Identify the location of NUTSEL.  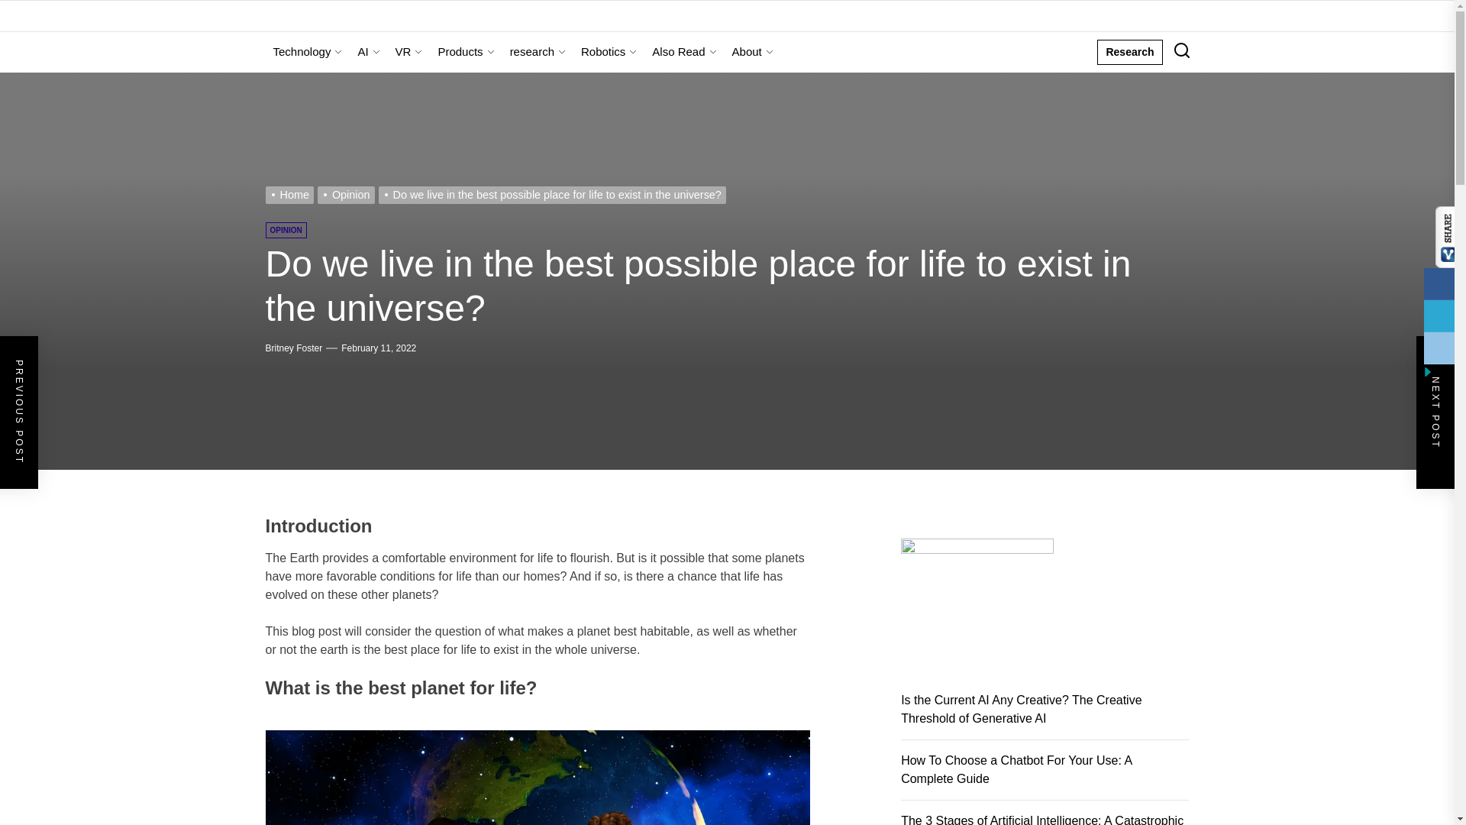
(834, 47).